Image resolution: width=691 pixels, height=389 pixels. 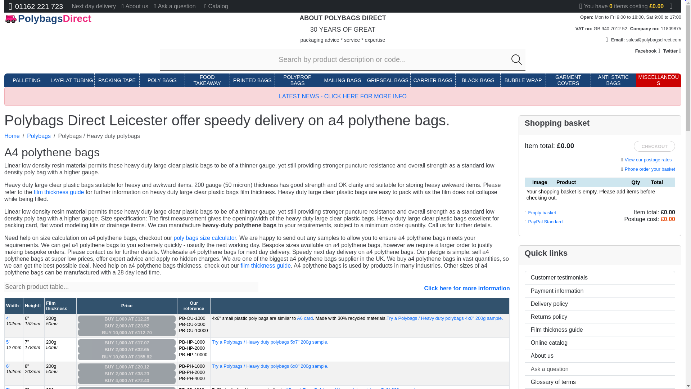 I want to click on BLACK BAGS, so click(x=478, y=80).